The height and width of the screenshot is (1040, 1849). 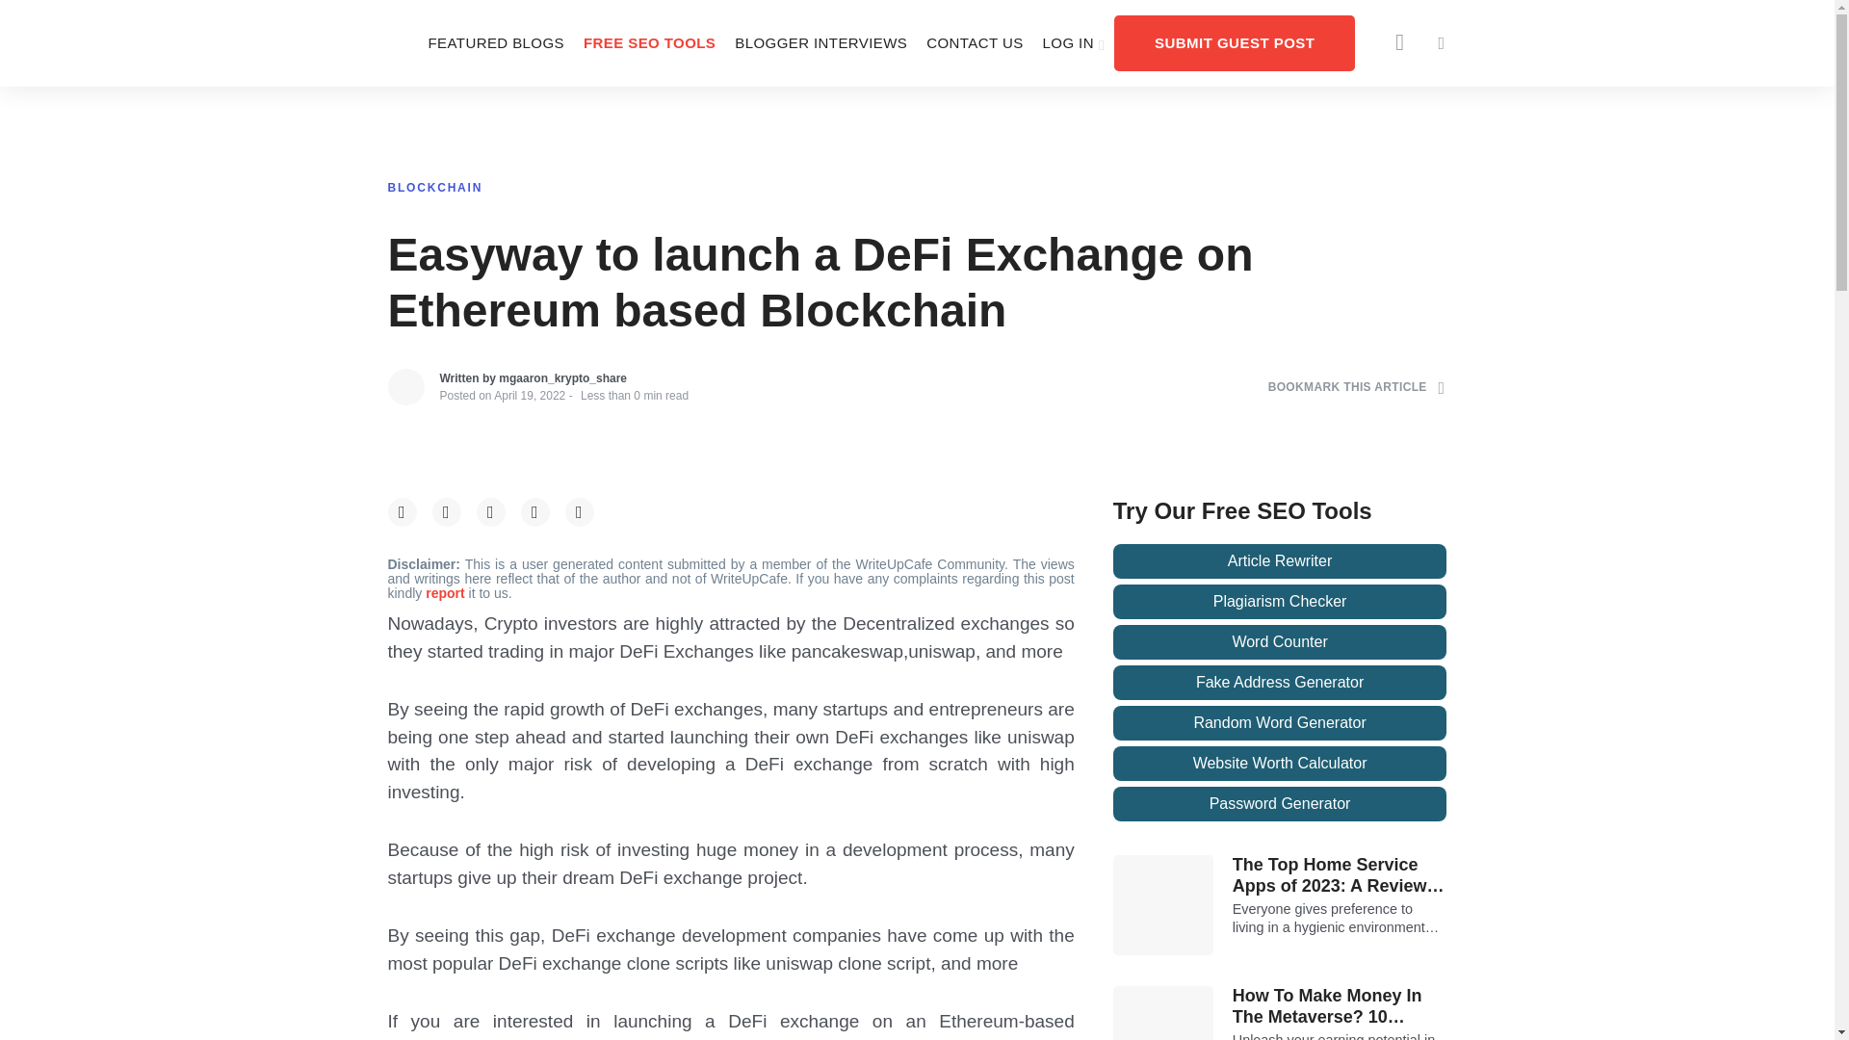 I want to click on report, so click(x=446, y=593).